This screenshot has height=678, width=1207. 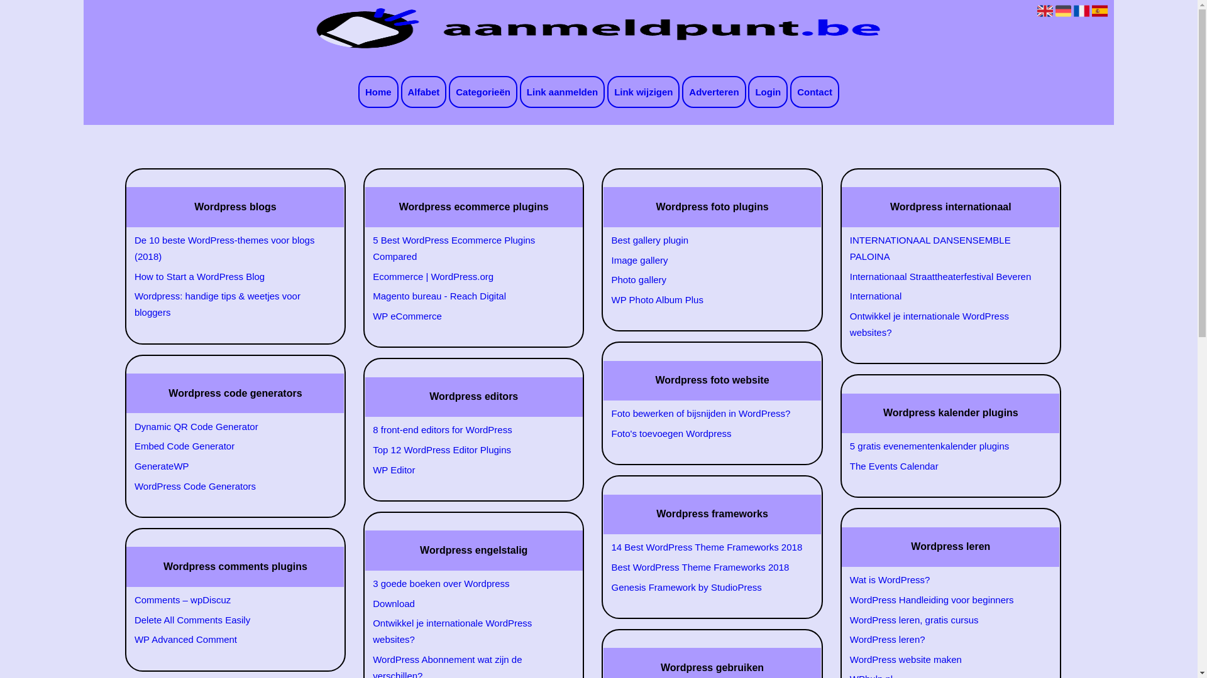 I want to click on INTERNATIONAAL DANSENSEMBLE PALOINA, so click(x=944, y=249).